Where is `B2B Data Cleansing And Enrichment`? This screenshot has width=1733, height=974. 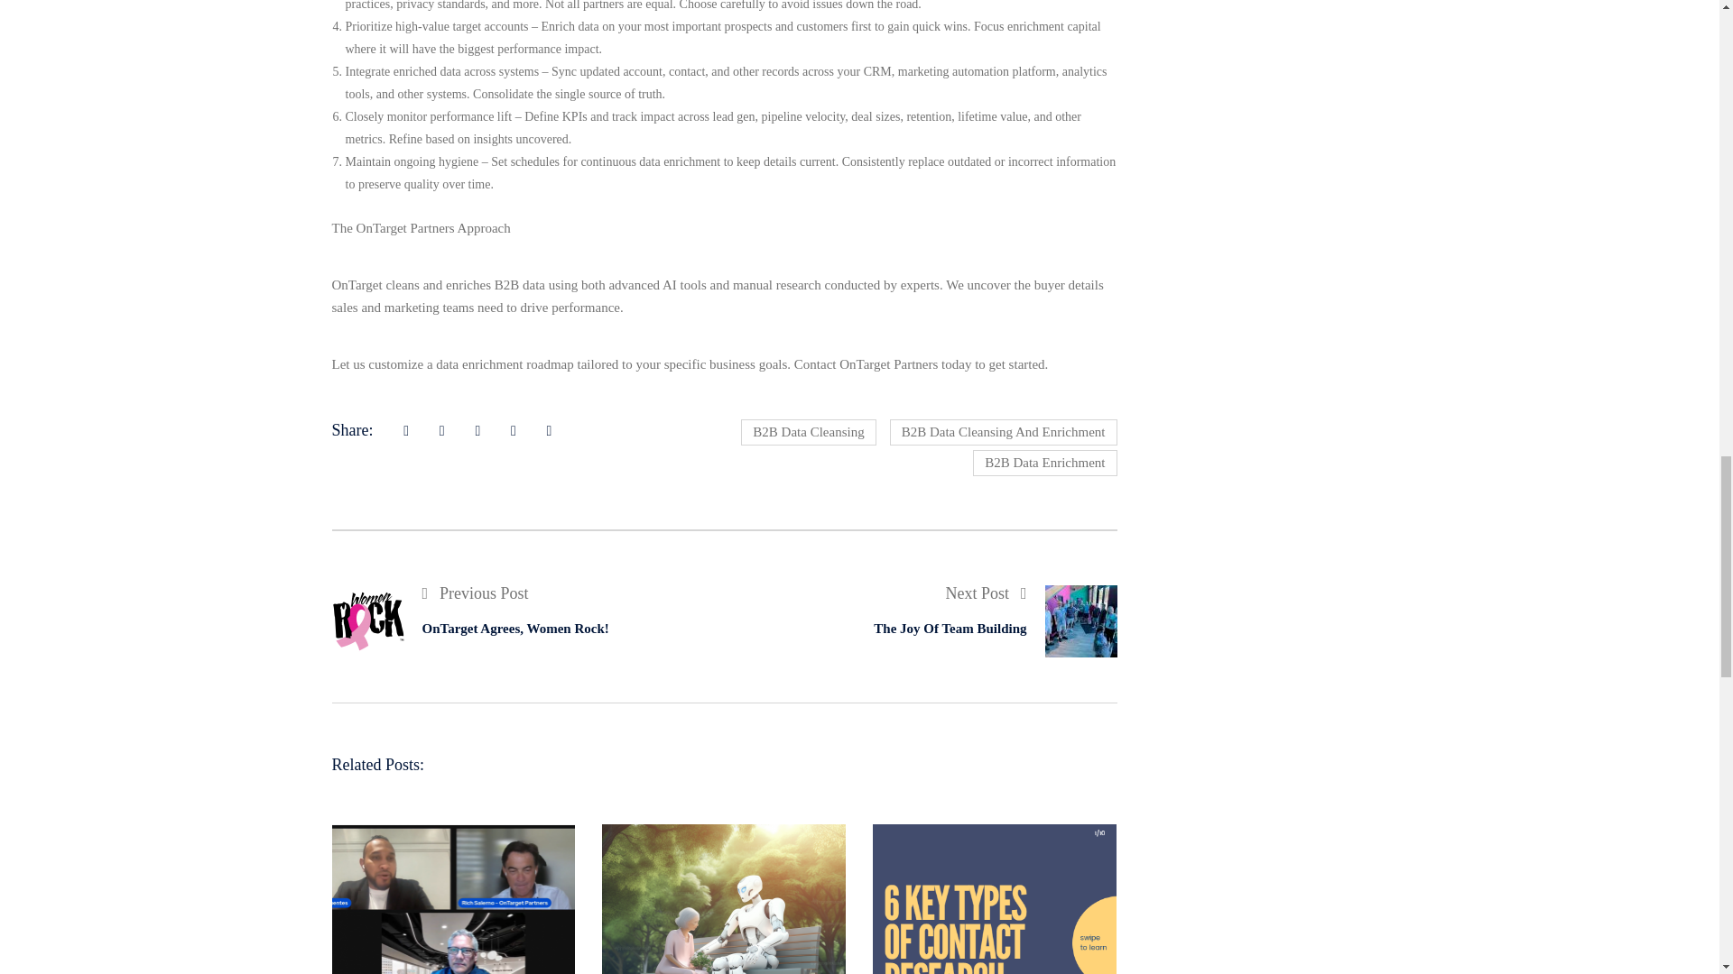 B2B Data Cleansing And Enrichment is located at coordinates (1043, 463).